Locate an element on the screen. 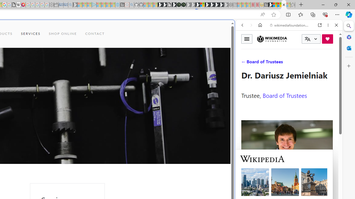  Play Cave FRVR in your browser | Games from Microsoft Start is located at coordinates (95, 118).